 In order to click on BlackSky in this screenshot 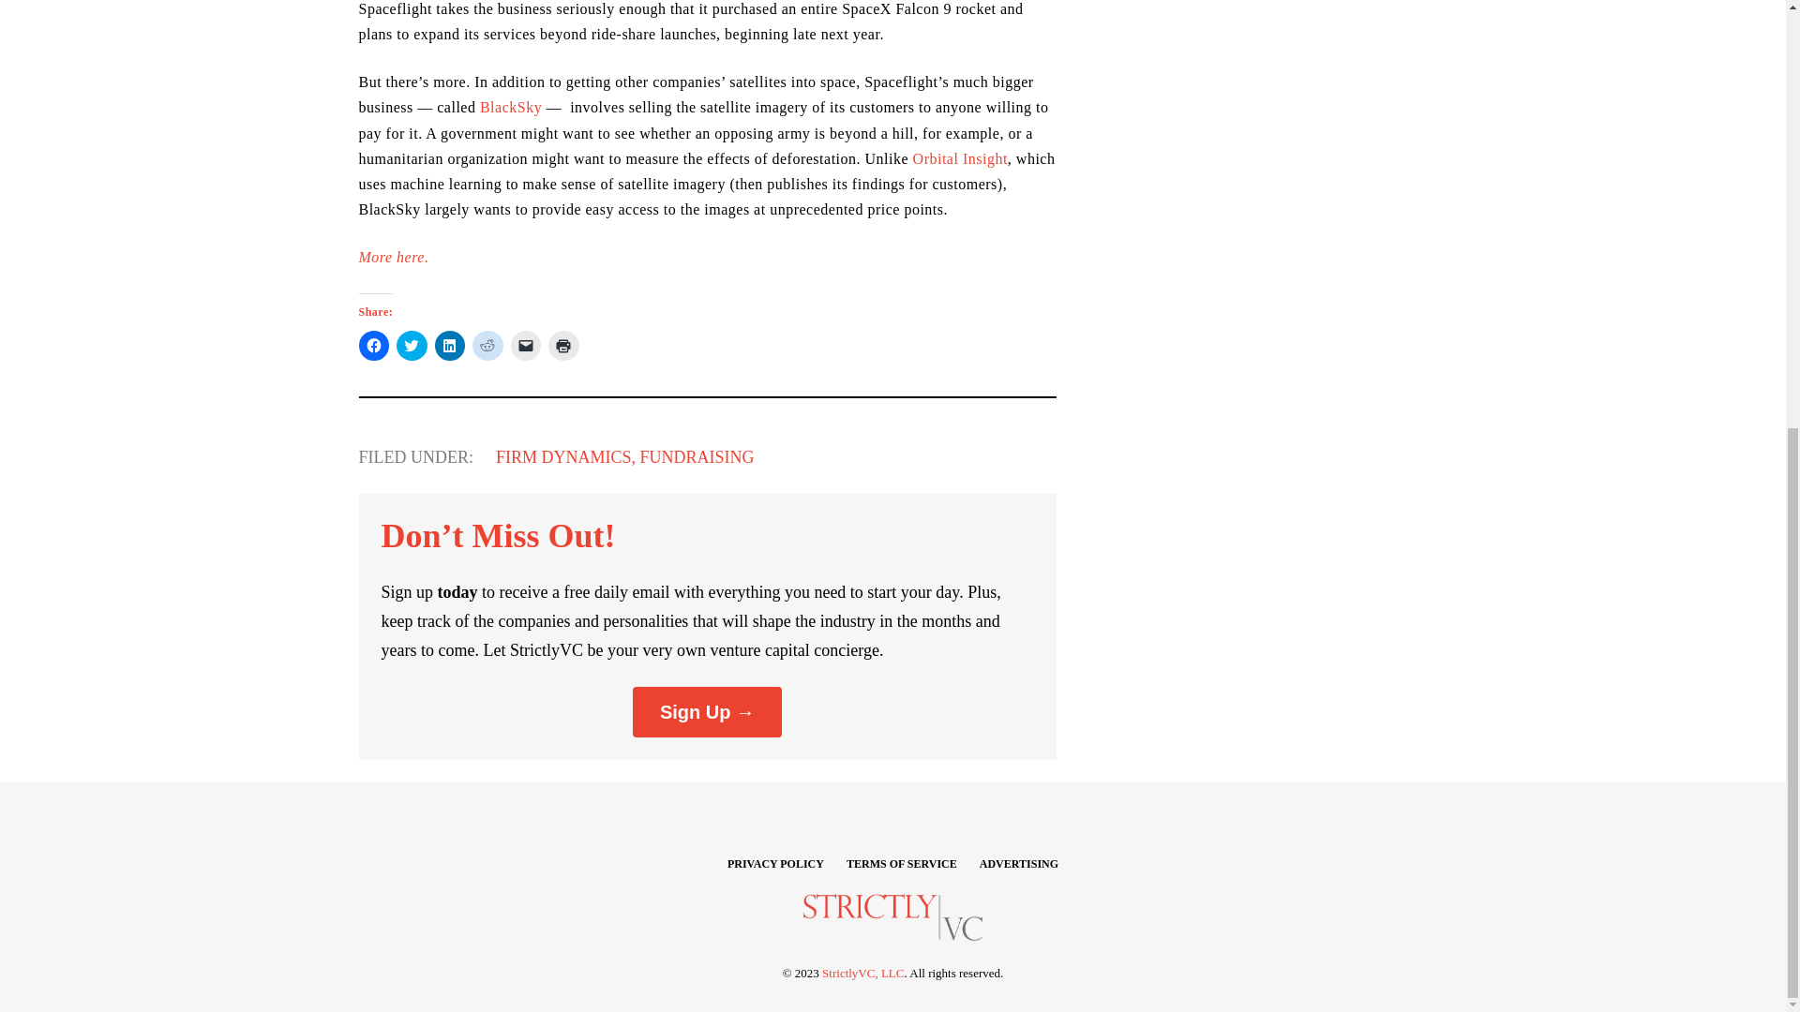, I will do `click(510, 107)`.